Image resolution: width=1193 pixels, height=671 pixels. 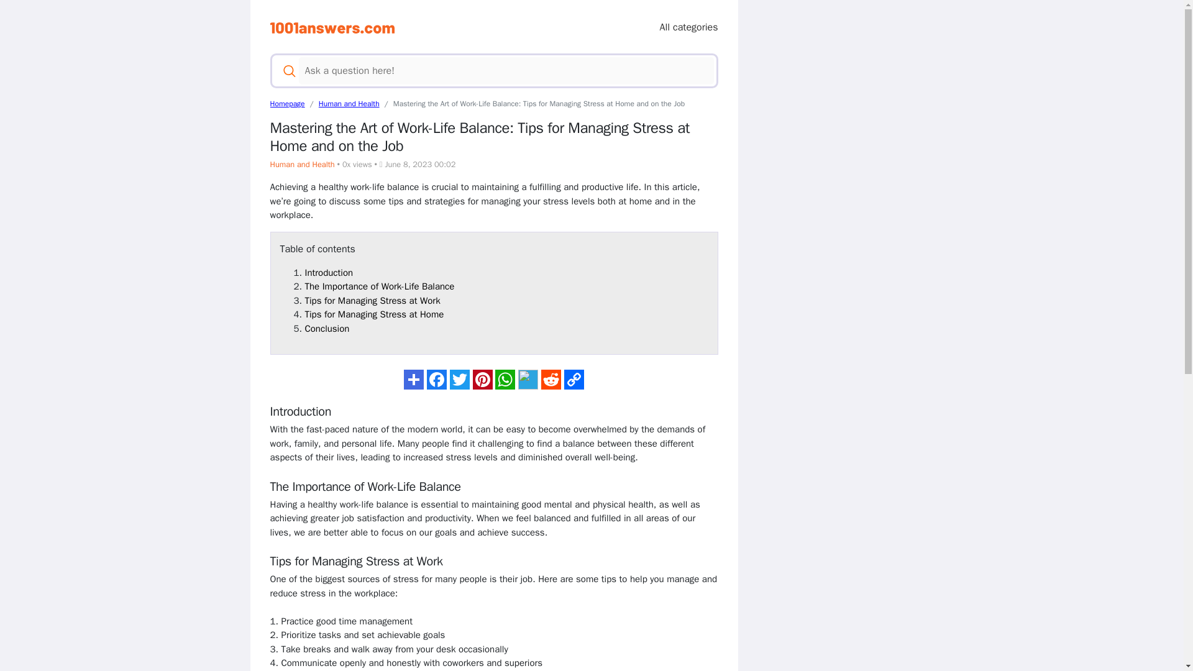 What do you see at coordinates (374, 314) in the screenshot?
I see `Tips for Managing Stress at Home` at bounding box center [374, 314].